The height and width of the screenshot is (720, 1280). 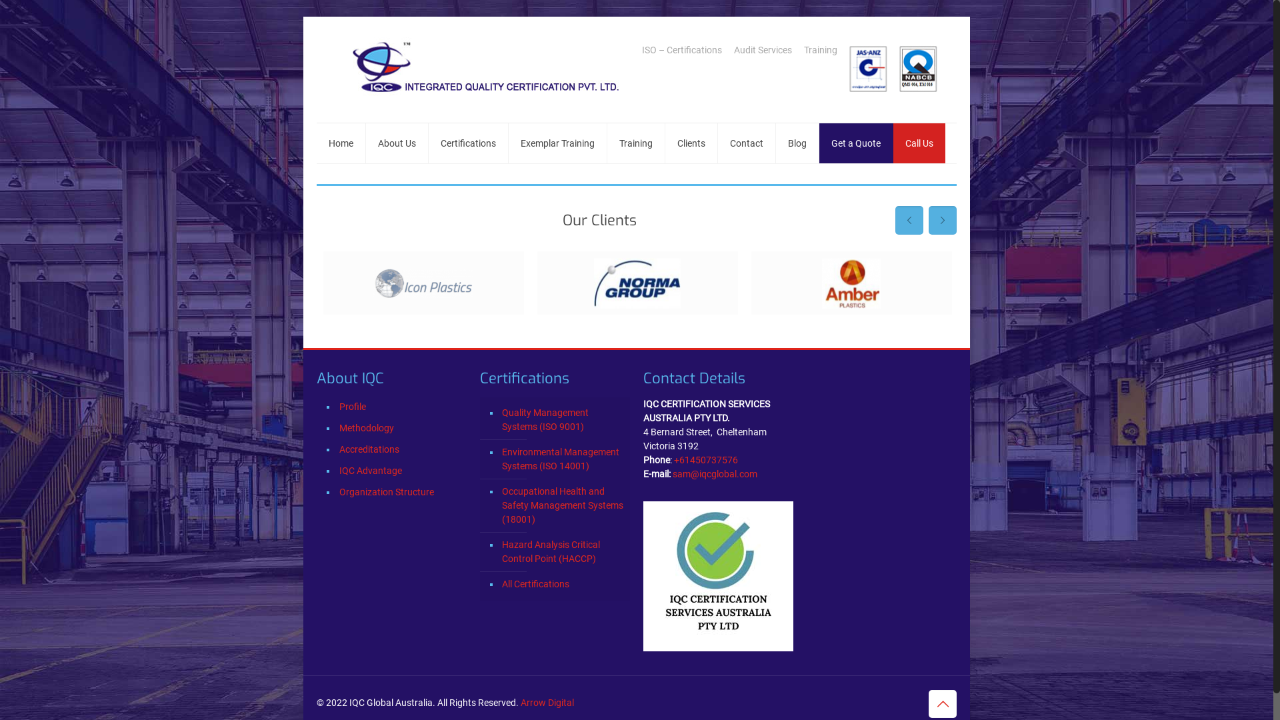 I want to click on Hazard Analysis Critical Control Point (HACCP), so click(x=561, y=552).